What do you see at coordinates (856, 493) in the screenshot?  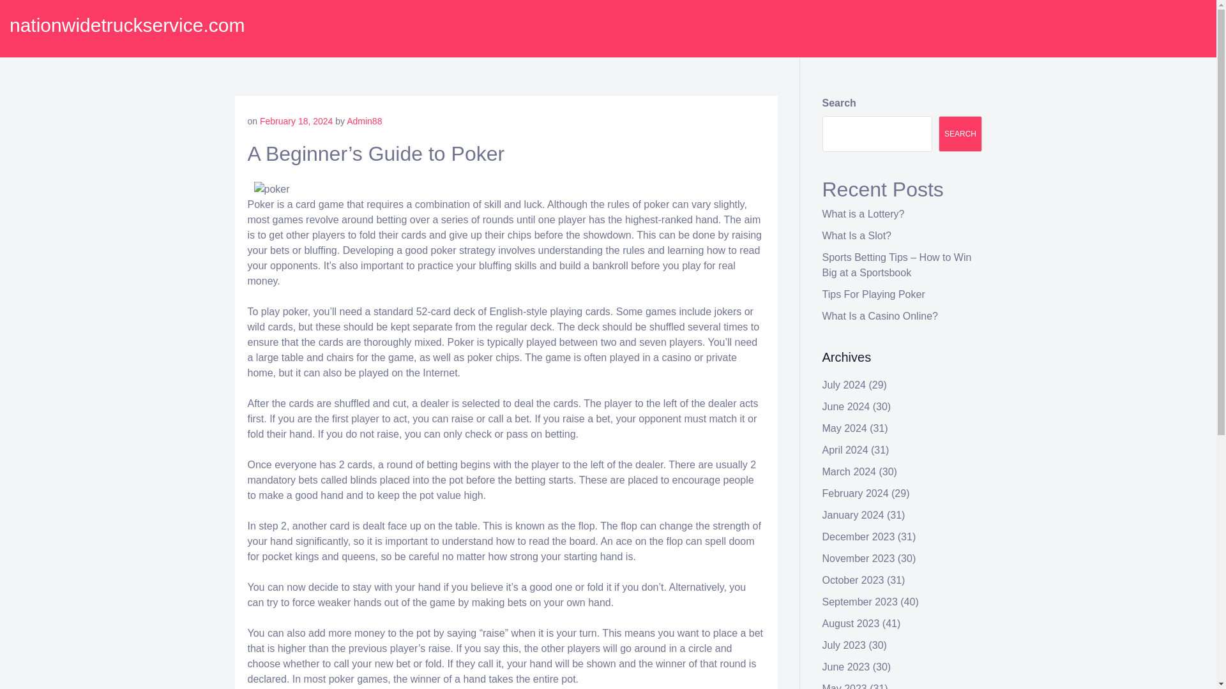 I see `February 2024` at bounding box center [856, 493].